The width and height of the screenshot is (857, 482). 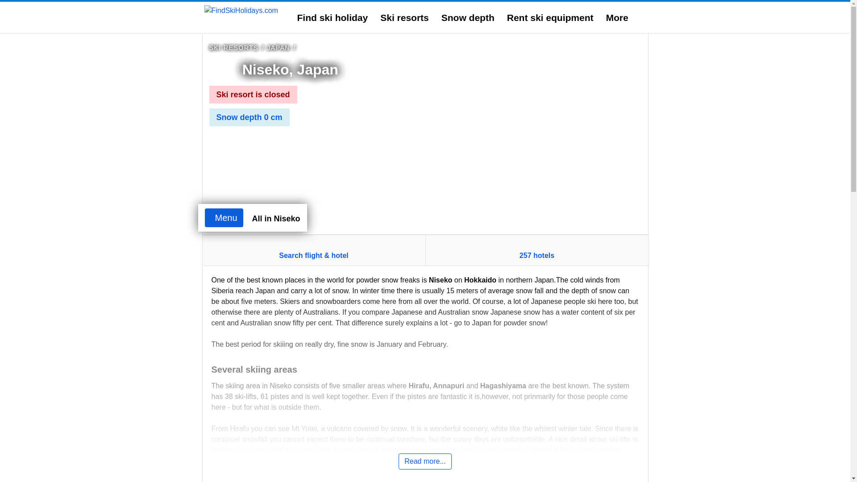 I want to click on Snow depth, so click(x=468, y=17).